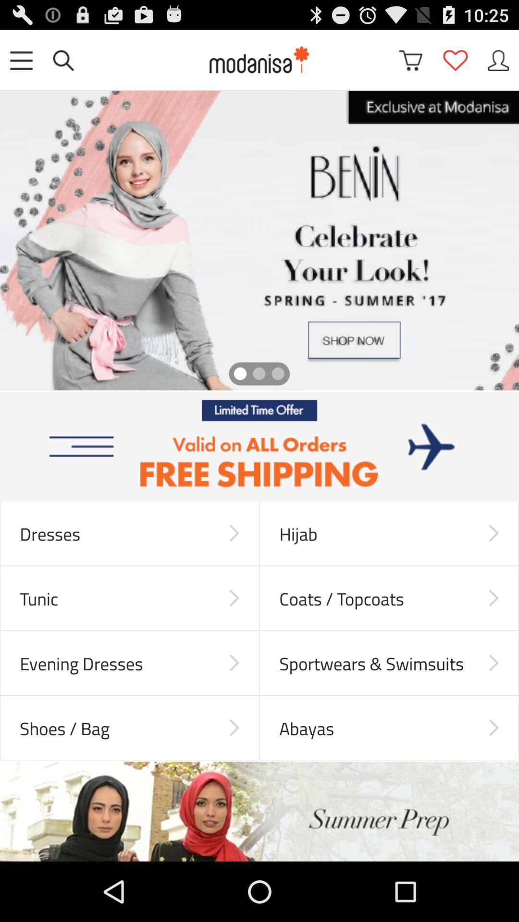  I want to click on go to shopping cart, so click(410, 61).